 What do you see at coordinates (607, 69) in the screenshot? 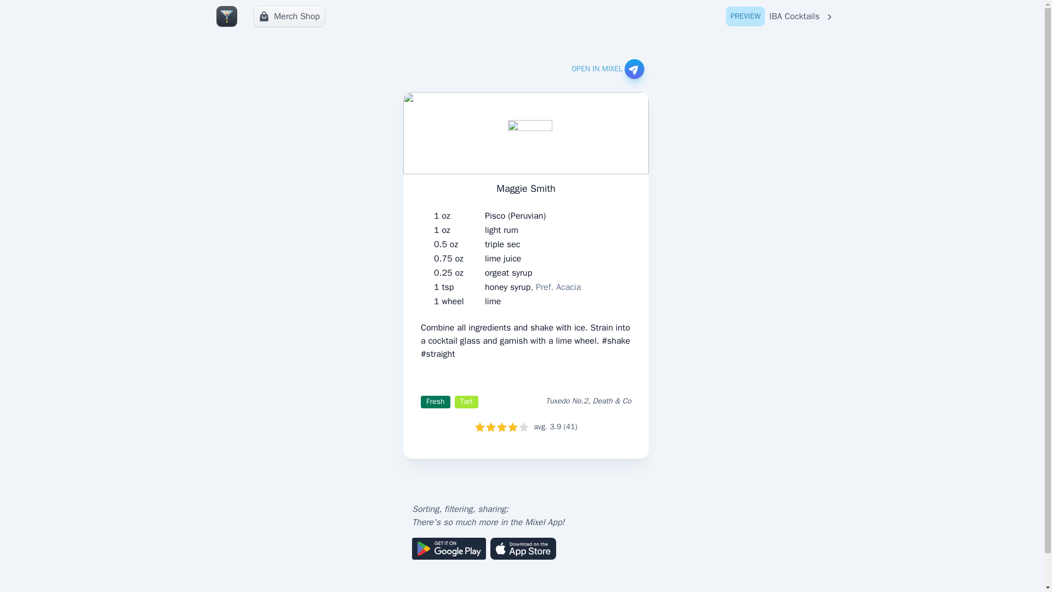
I see `OPEN IN MIXEL` at bounding box center [607, 69].